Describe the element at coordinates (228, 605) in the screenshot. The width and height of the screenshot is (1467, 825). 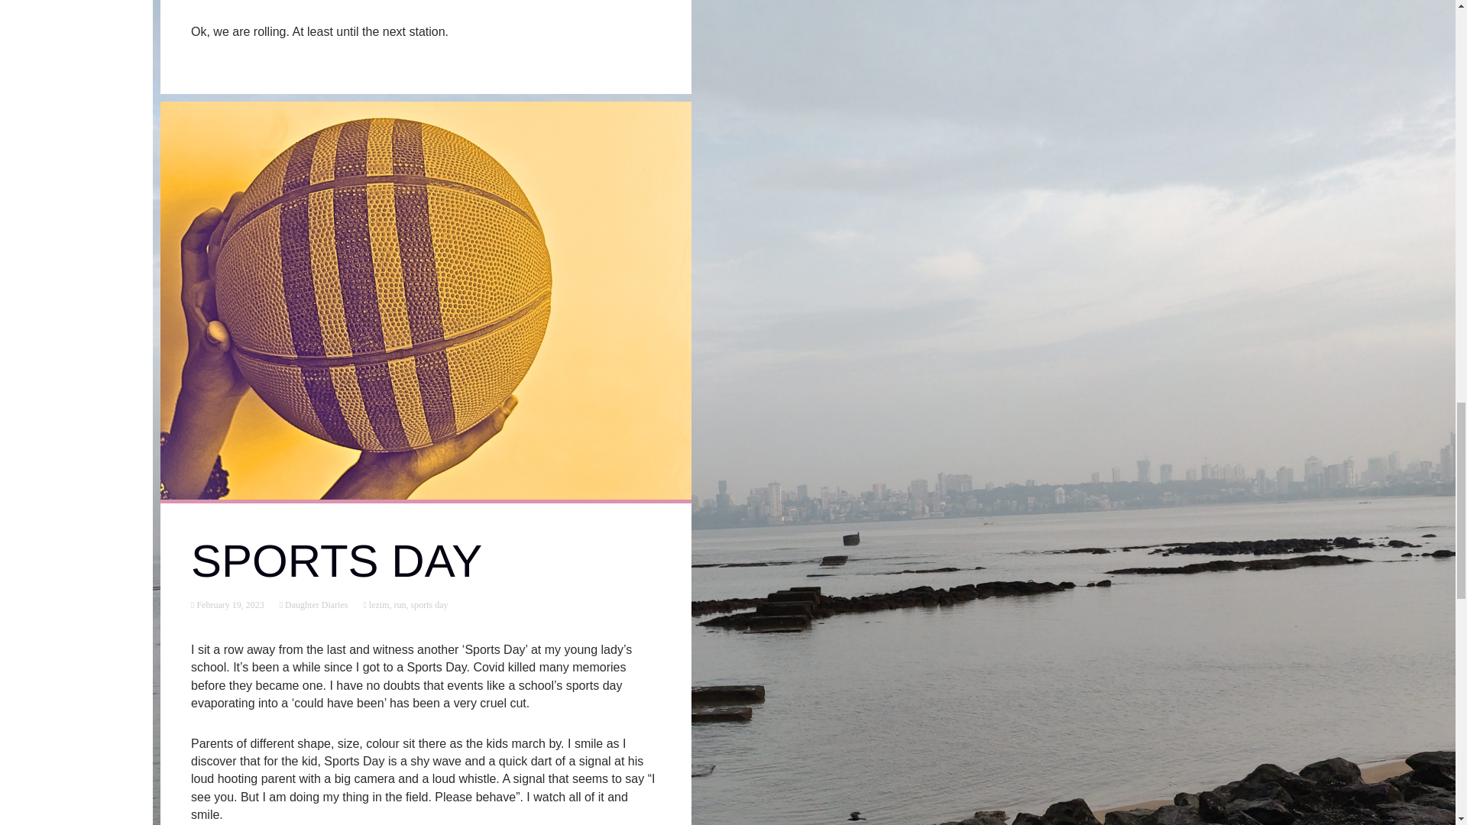
I see `February 19, 2023` at that location.